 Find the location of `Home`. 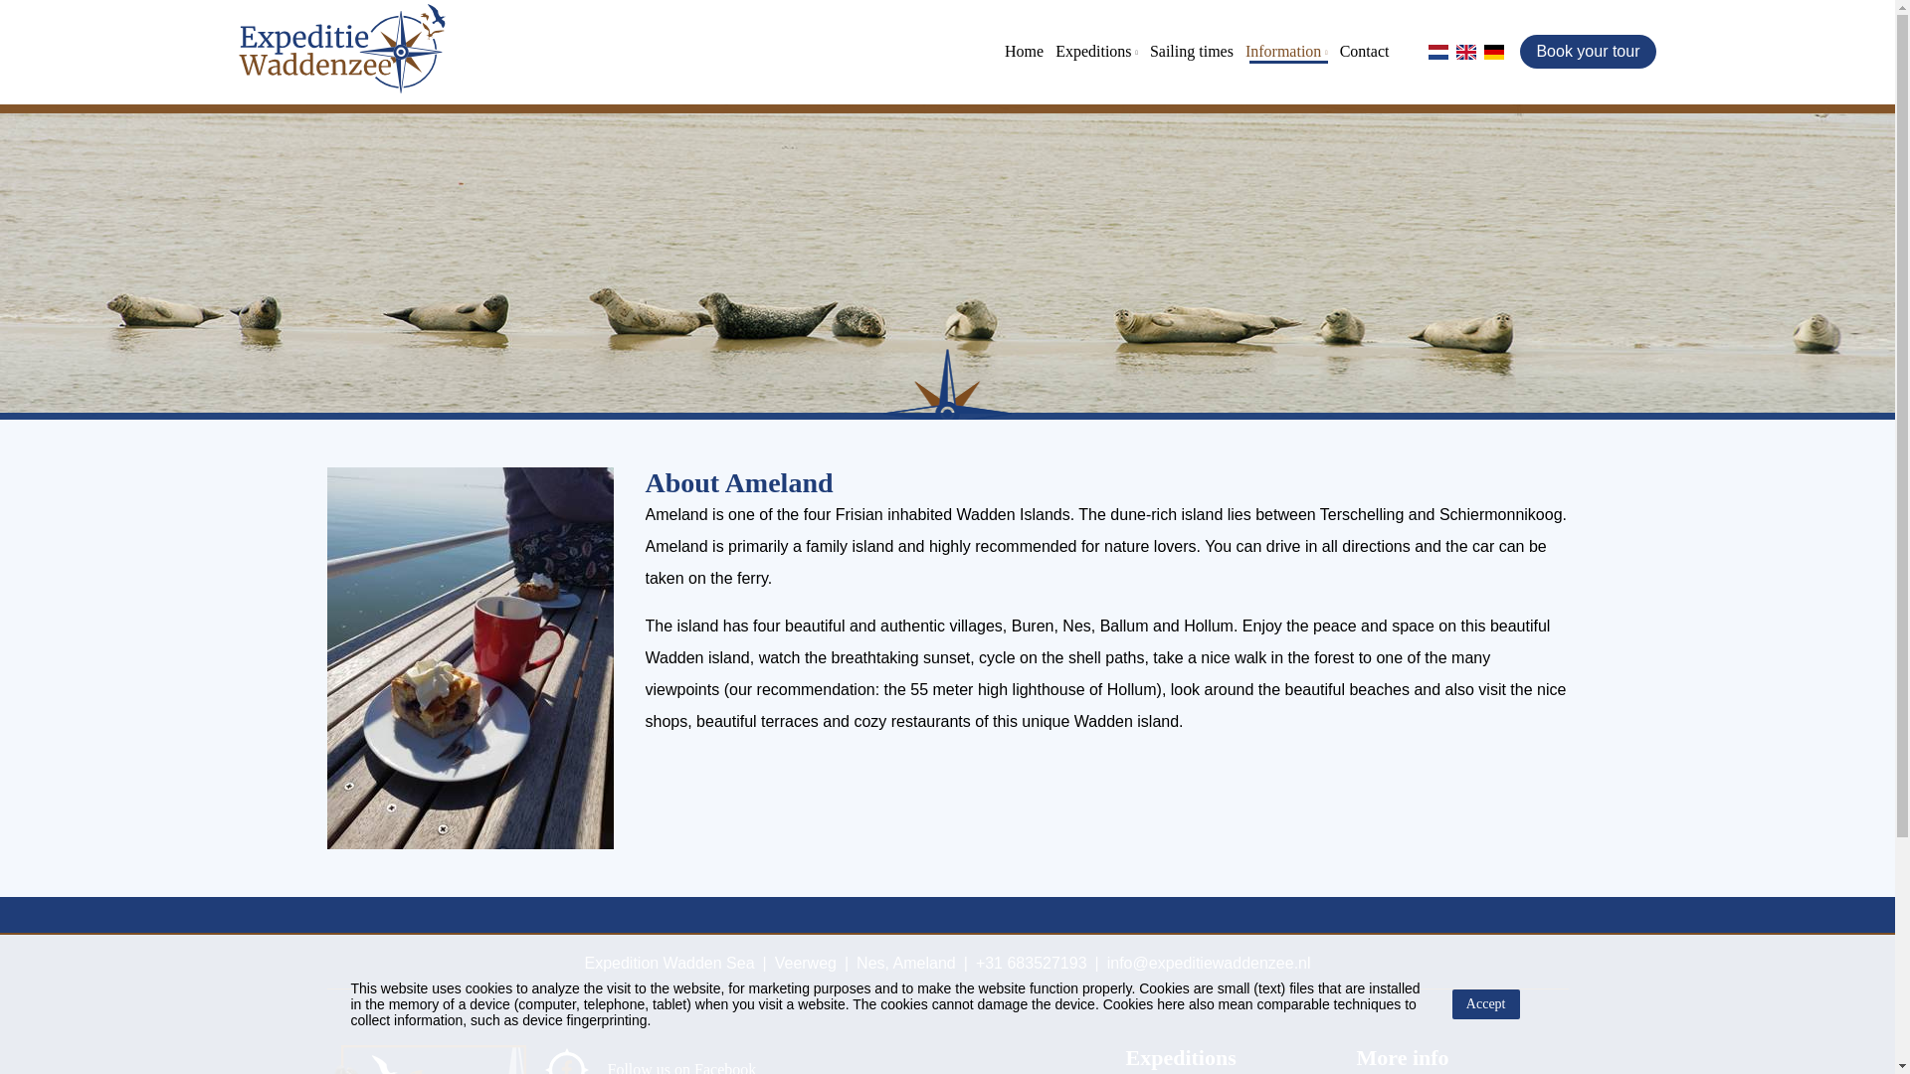

Home is located at coordinates (1027, 51).